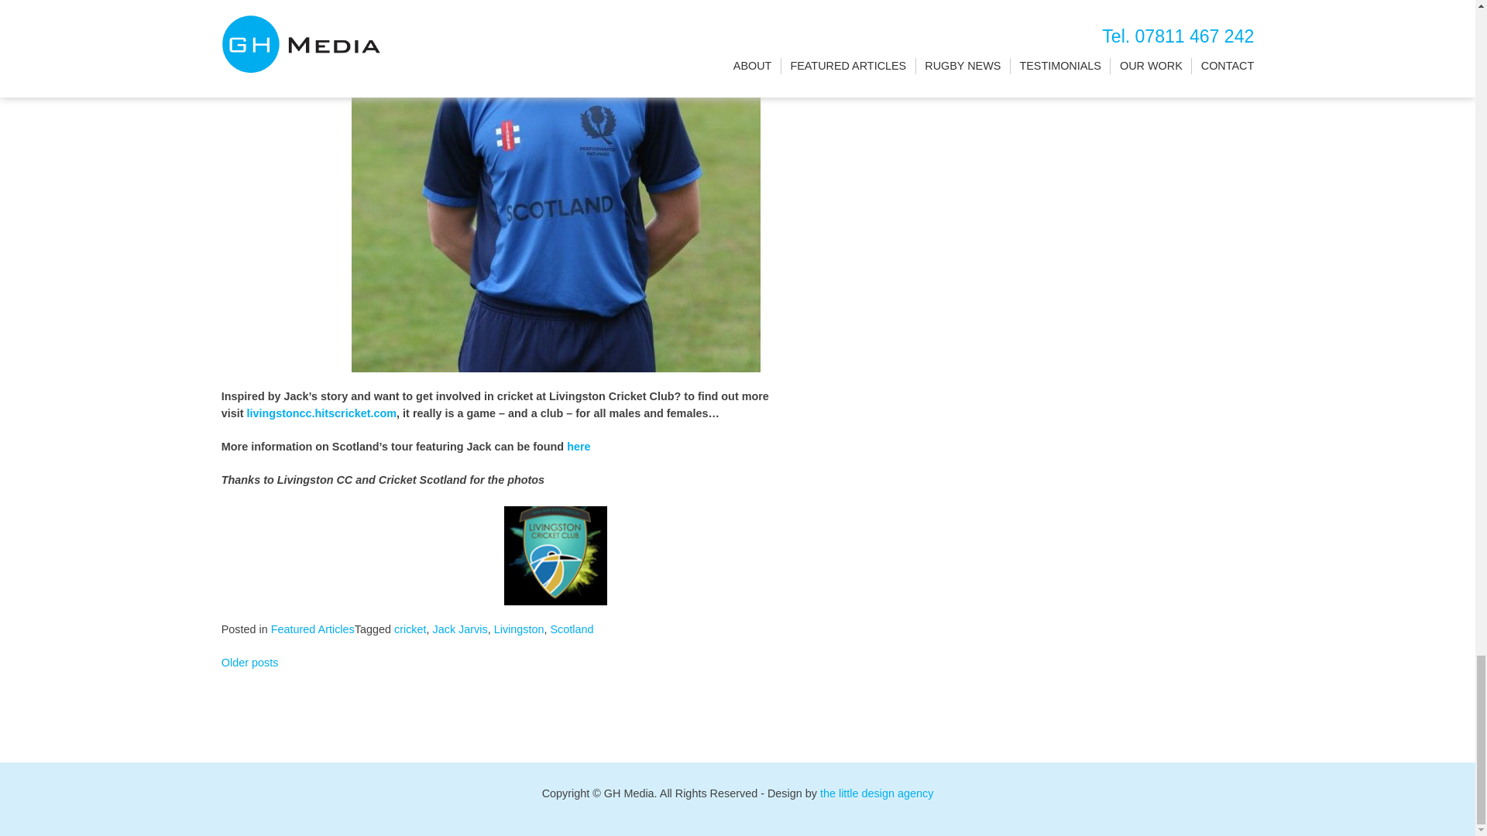 The image size is (1487, 836). I want to click on here , so click(579, 447).